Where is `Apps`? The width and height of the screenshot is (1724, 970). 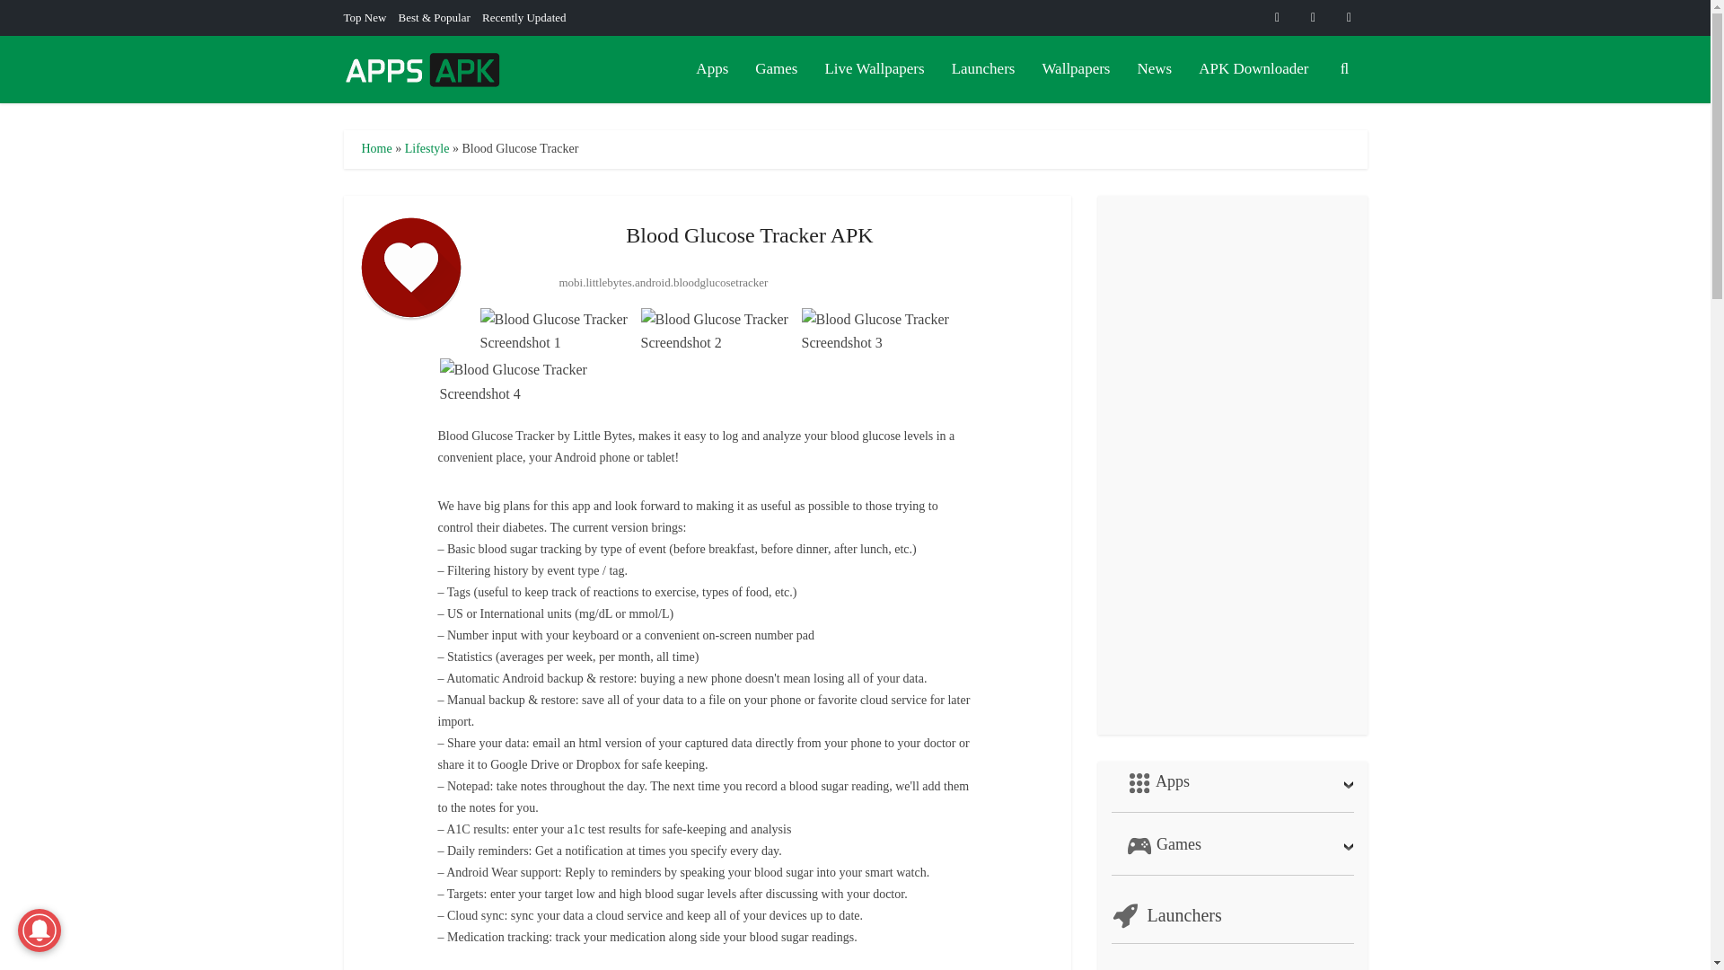
Apps is located at coordinates (711, 68).